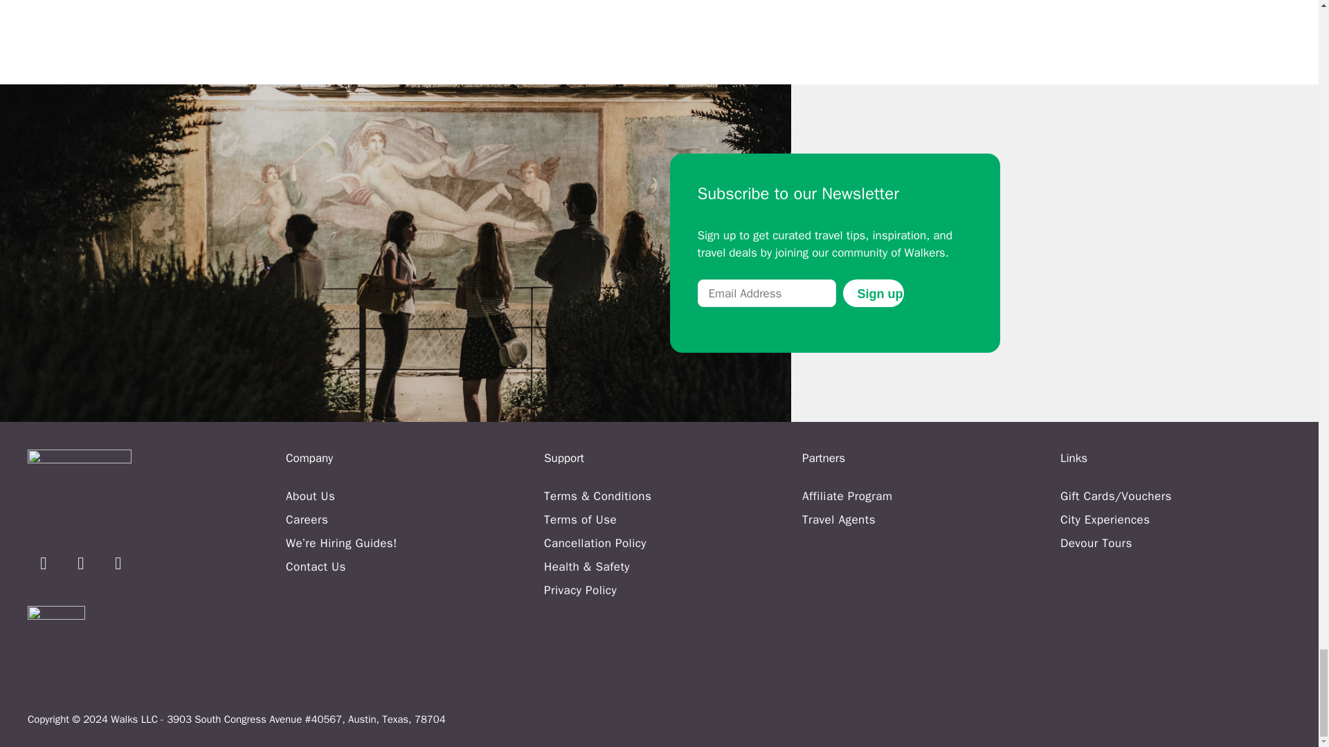 The width and height of the screenshot is (1329, 747). I want to click on Twitter, so click(118, 563).